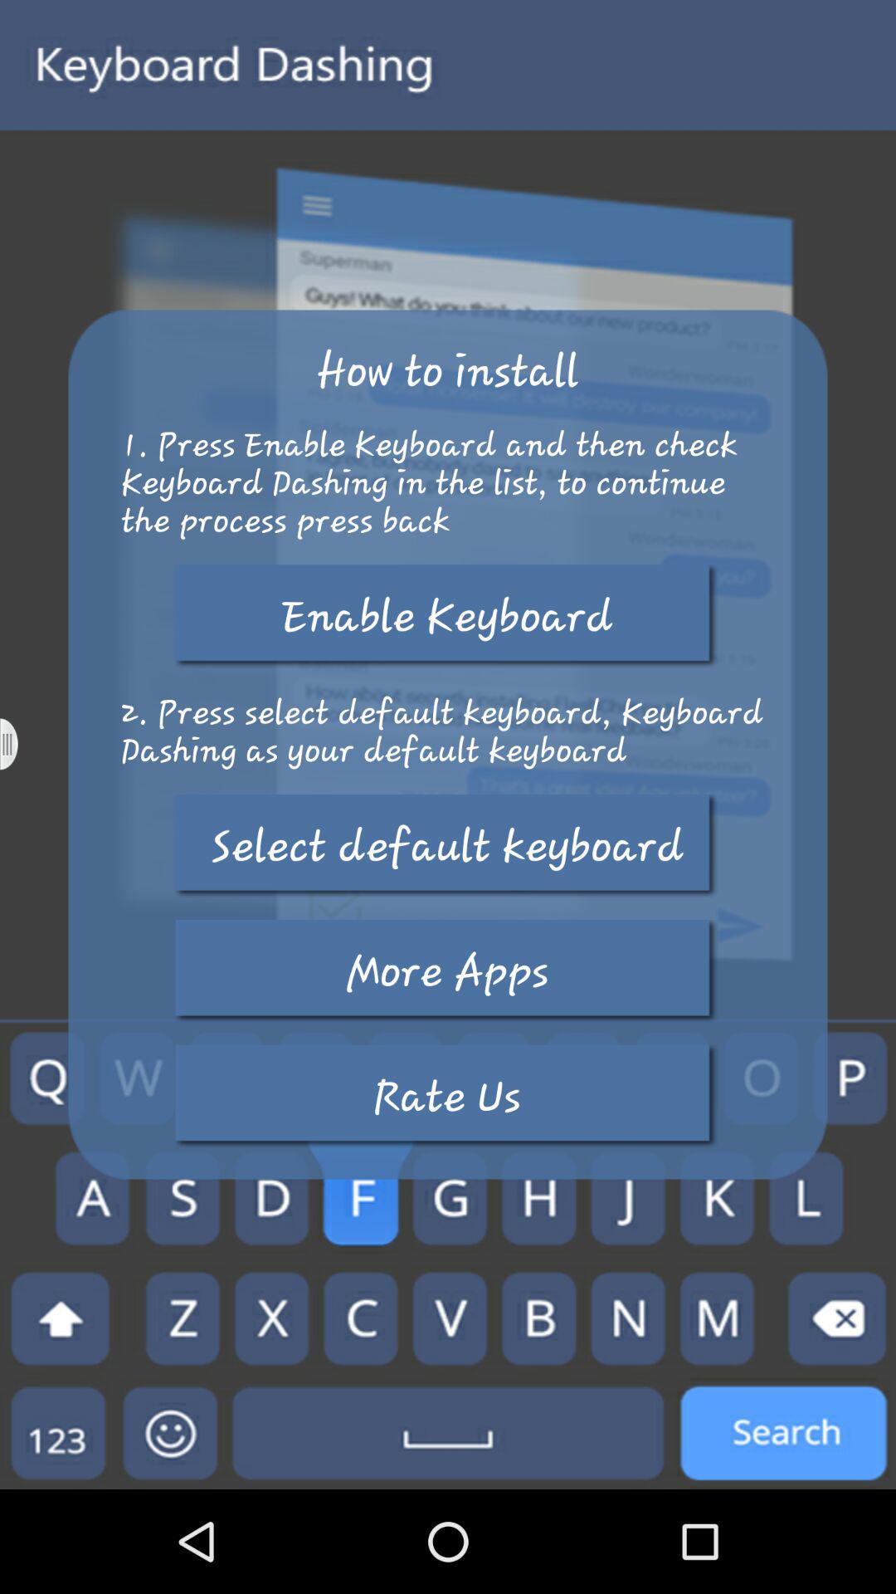  I want to click on tap button below more apps icon, so click(447, 1096).